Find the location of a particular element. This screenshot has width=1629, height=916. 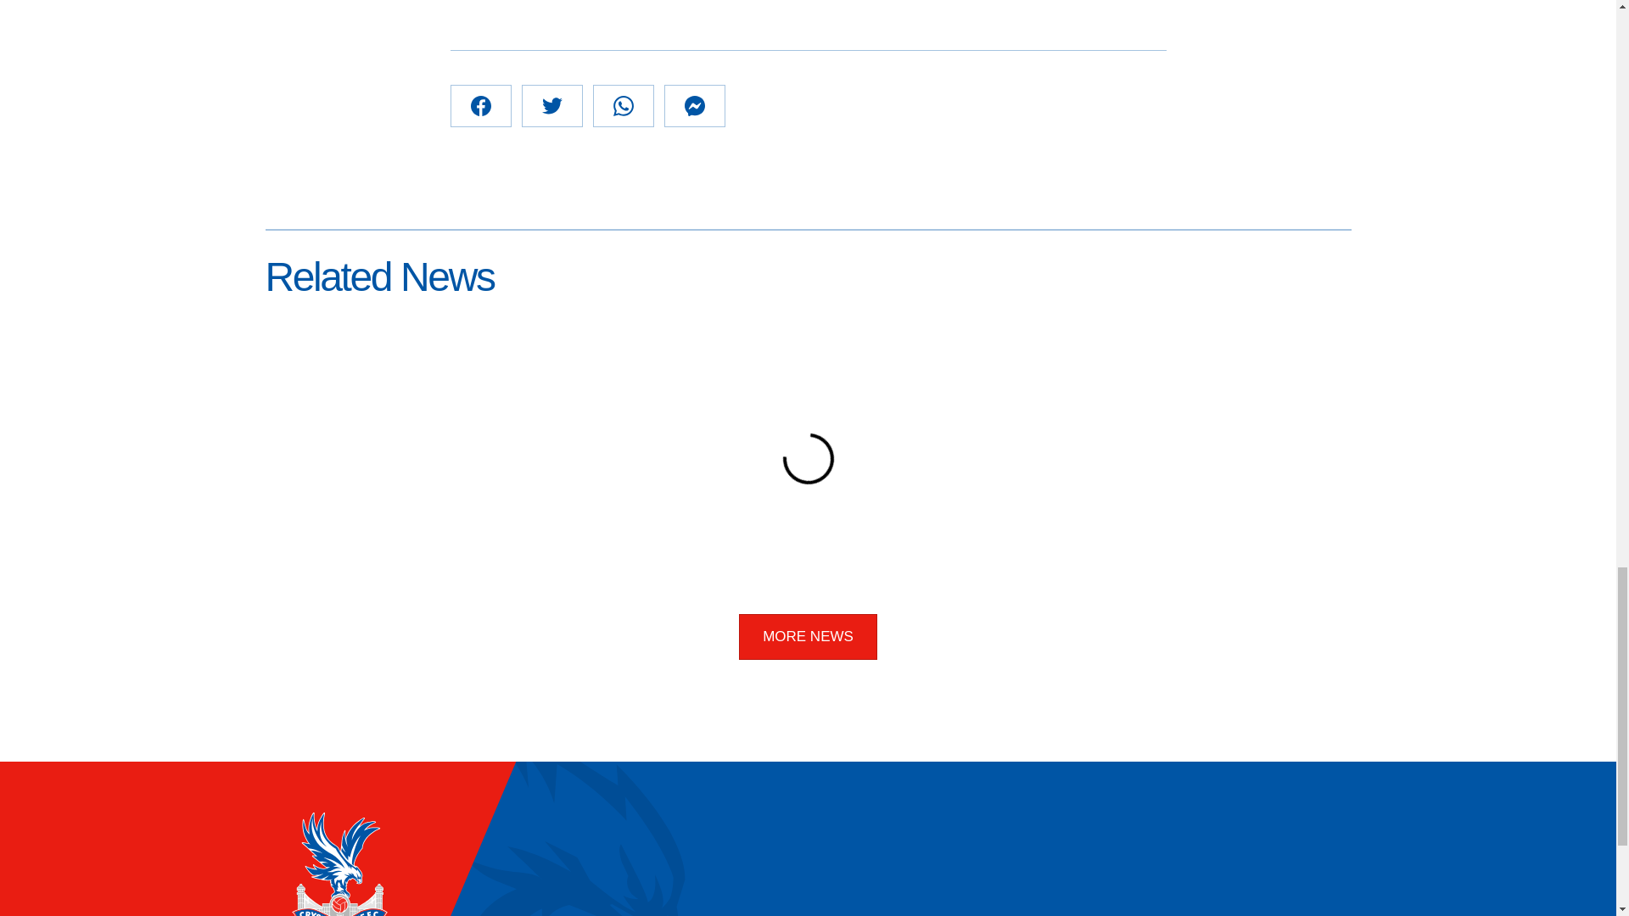

Crystal palace is located at coordinates (338, 863).